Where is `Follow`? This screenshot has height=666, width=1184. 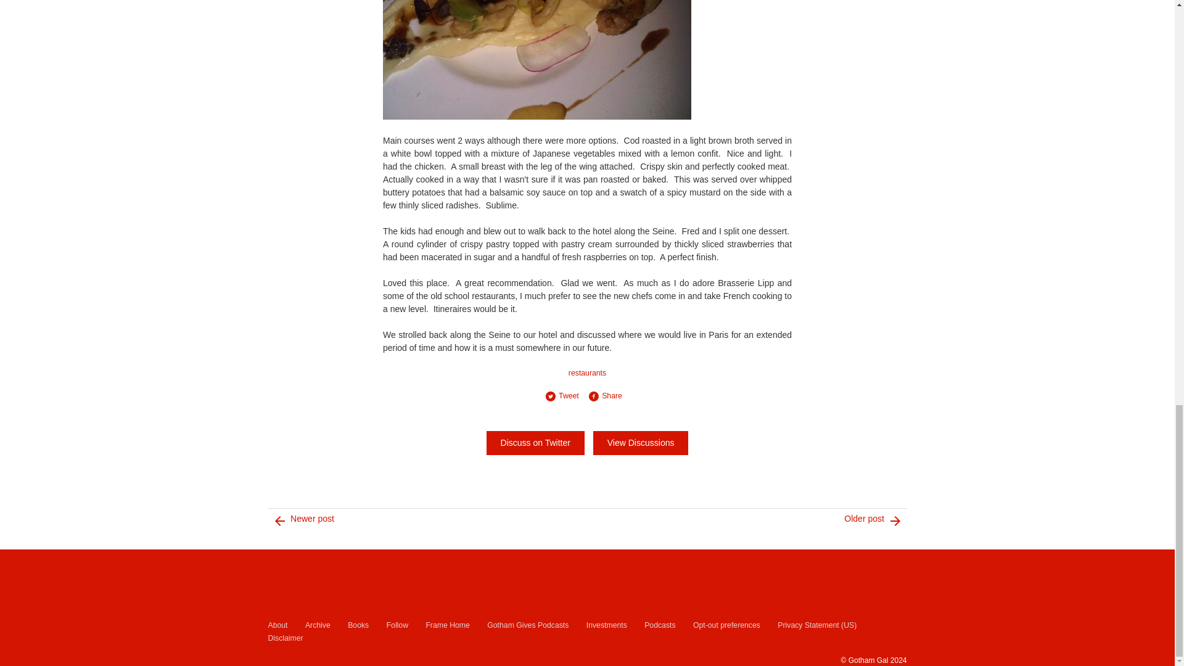 Follow is located at coordinates (397, 625).